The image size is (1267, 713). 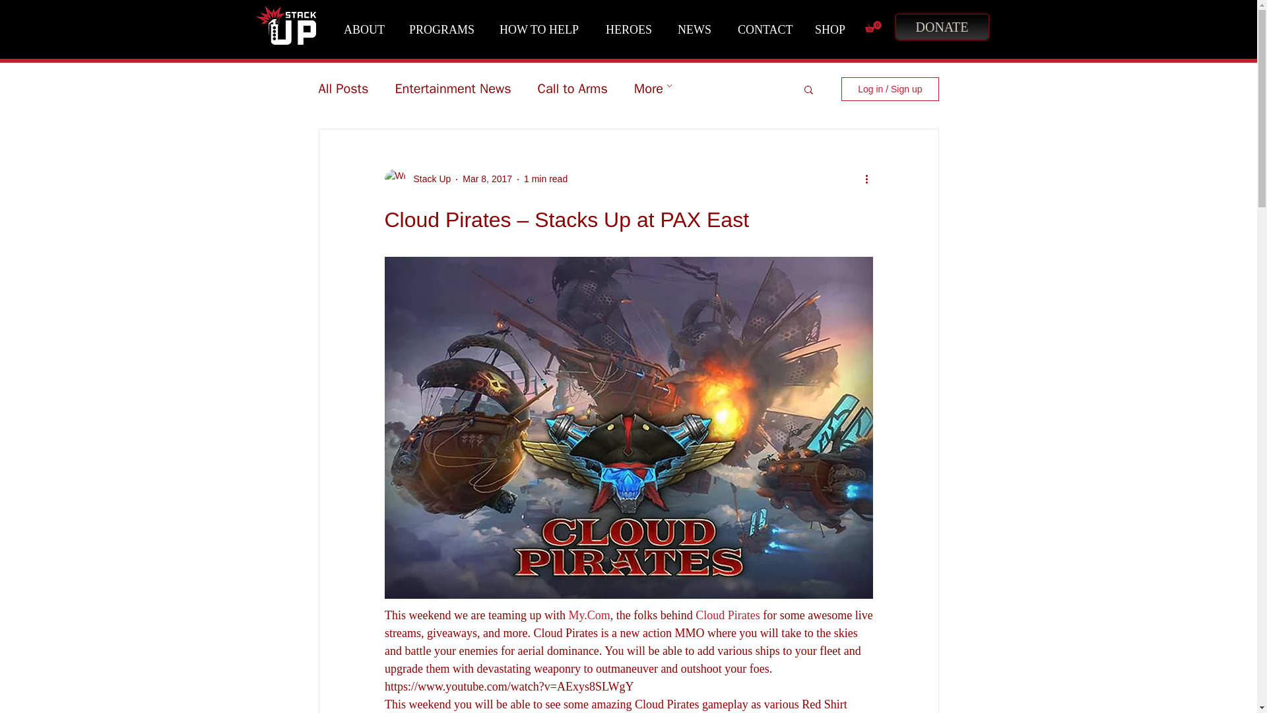 What do you see at coordinates (546, 178) in the screenshot?
I see `1 min read` at bounding box center [546, 178].